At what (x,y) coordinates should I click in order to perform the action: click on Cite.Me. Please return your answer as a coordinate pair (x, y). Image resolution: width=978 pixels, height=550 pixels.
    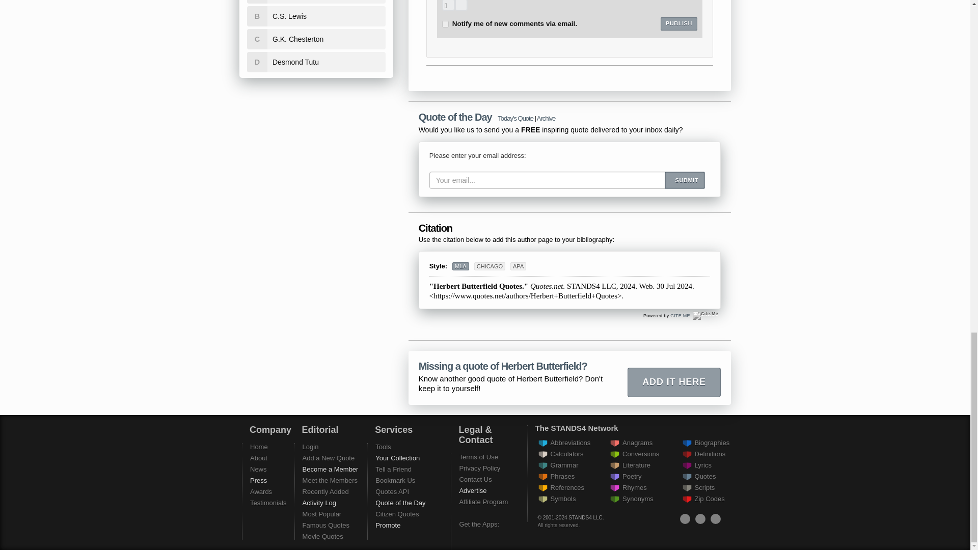
    Looking at the image, I should click on (680, 316).